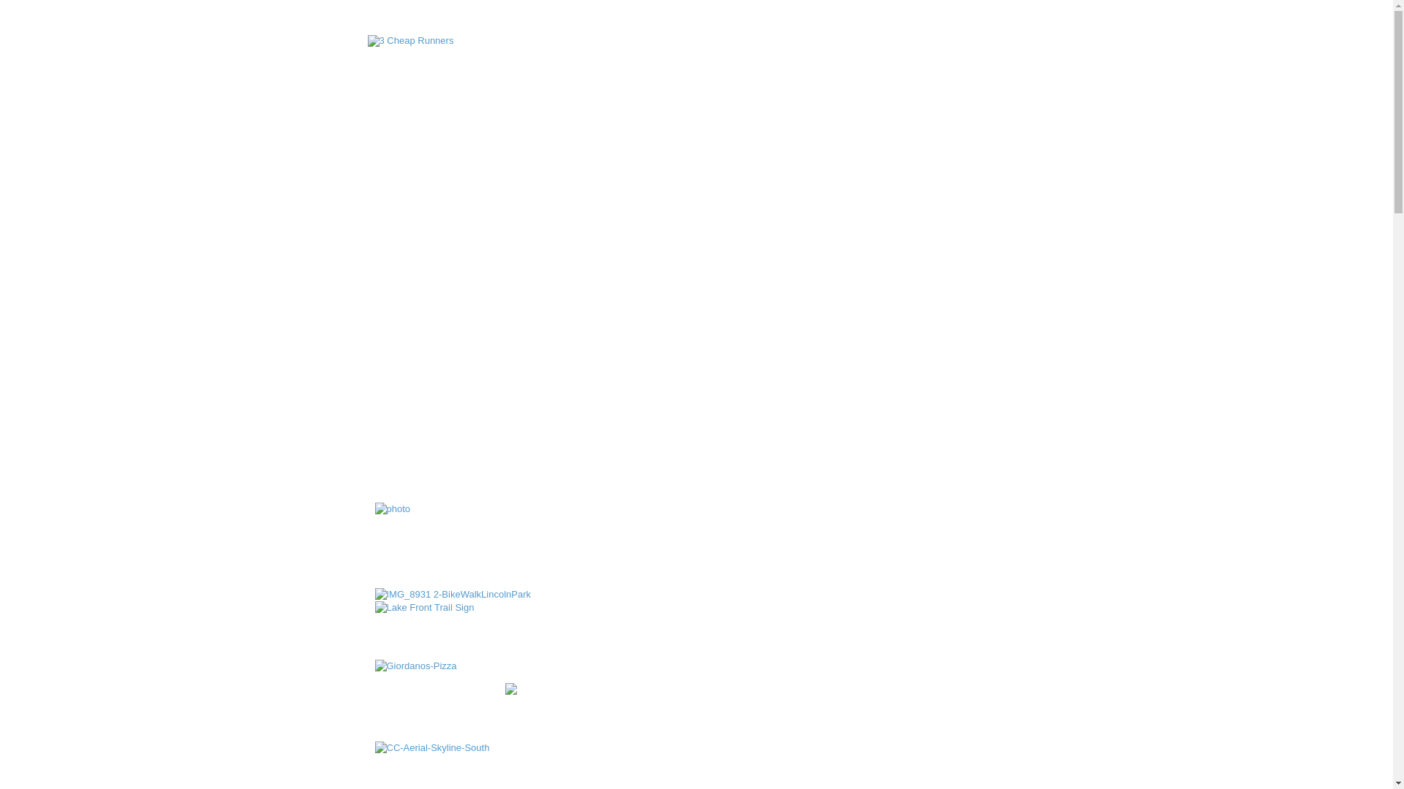  Describe the element at coordinates (424, 608) in the screenshot. I see `Lake Front Trail Sign` at that location.